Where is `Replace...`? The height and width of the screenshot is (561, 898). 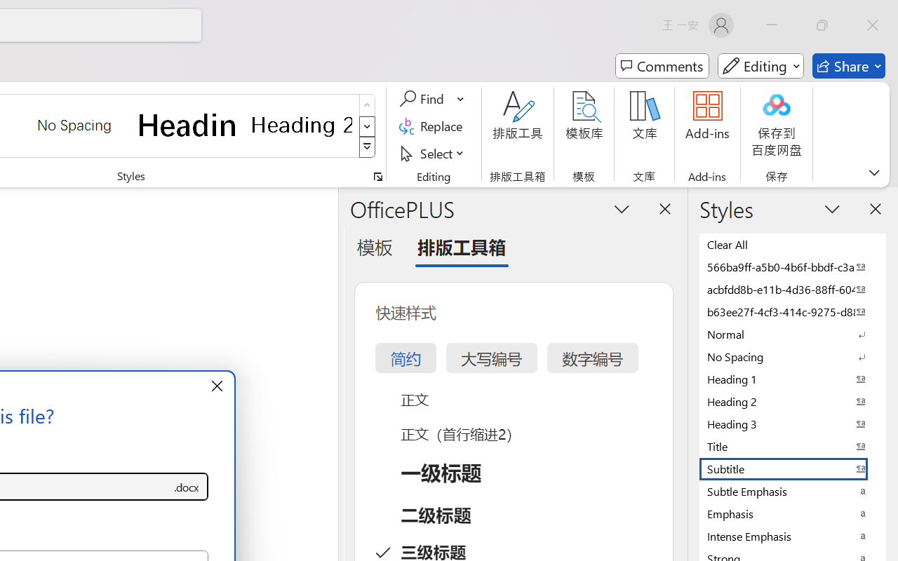 Replace... is located at coordinates (434, 126).